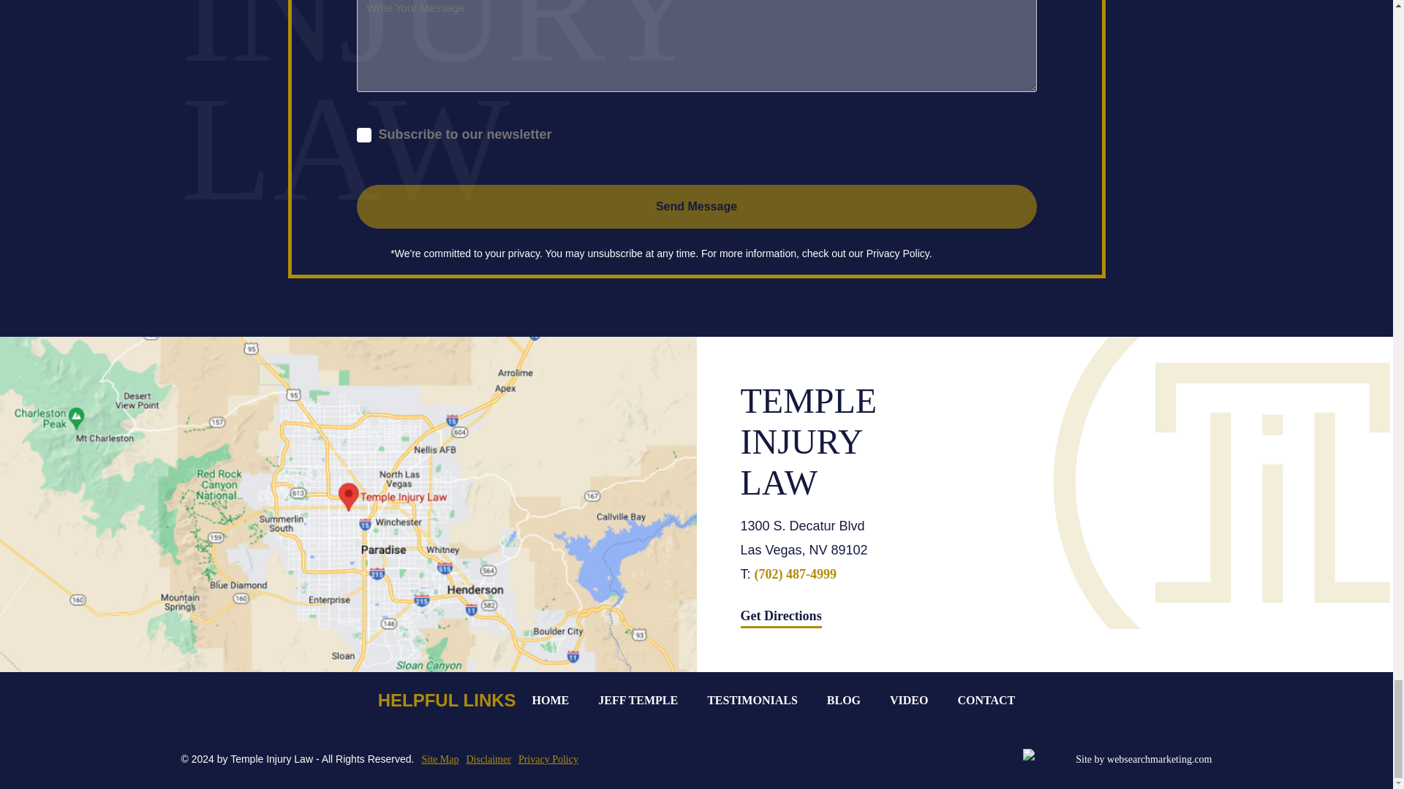  What do you see at coordinates (696, 206) in the screenshot?
I see `Send Message` at bounding box center [696, 206].